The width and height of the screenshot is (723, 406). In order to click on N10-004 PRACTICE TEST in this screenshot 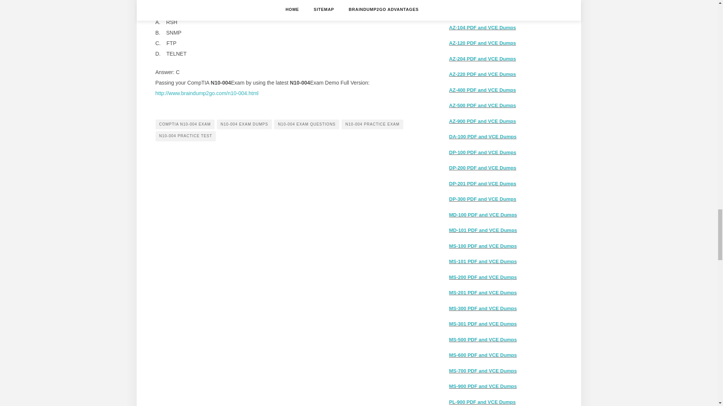, I will do `click(185, 136)`.